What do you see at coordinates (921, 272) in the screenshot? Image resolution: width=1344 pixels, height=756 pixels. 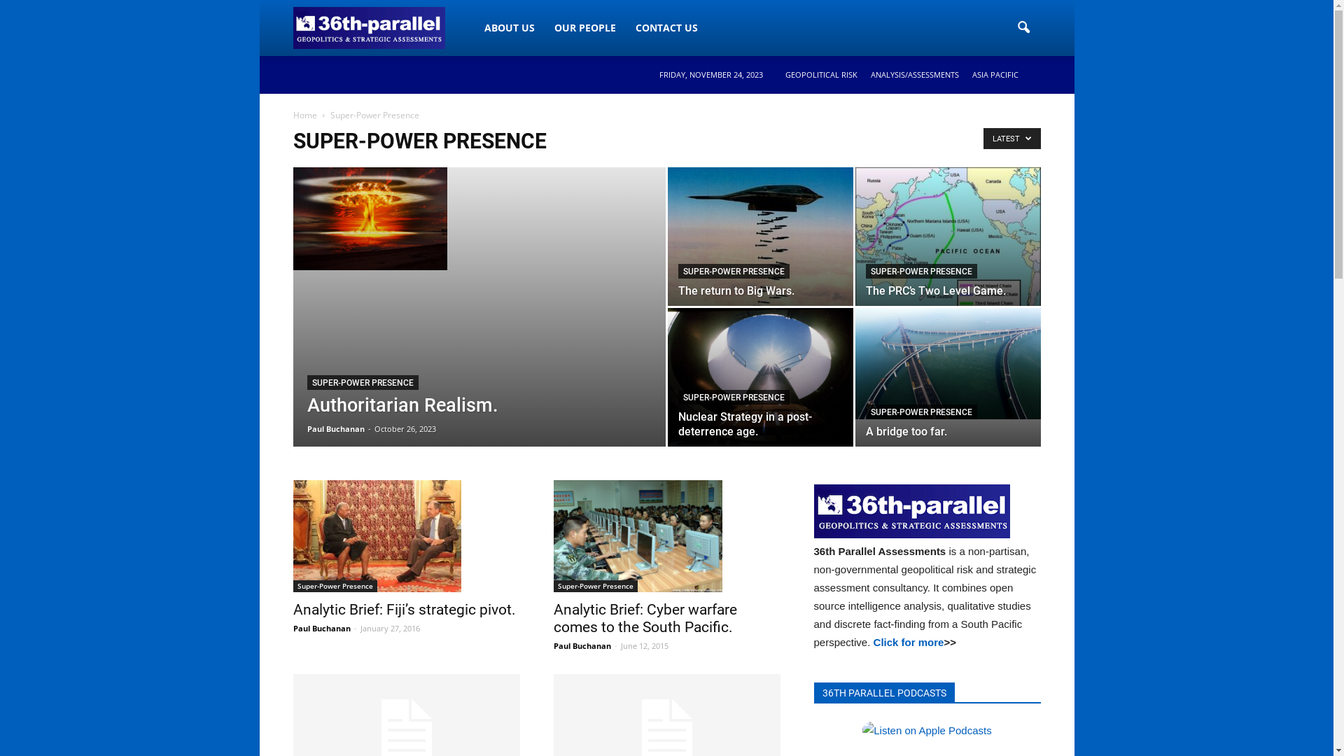 I see `SUPER-POWER PRESENCE` at bounding box center [921, 272].